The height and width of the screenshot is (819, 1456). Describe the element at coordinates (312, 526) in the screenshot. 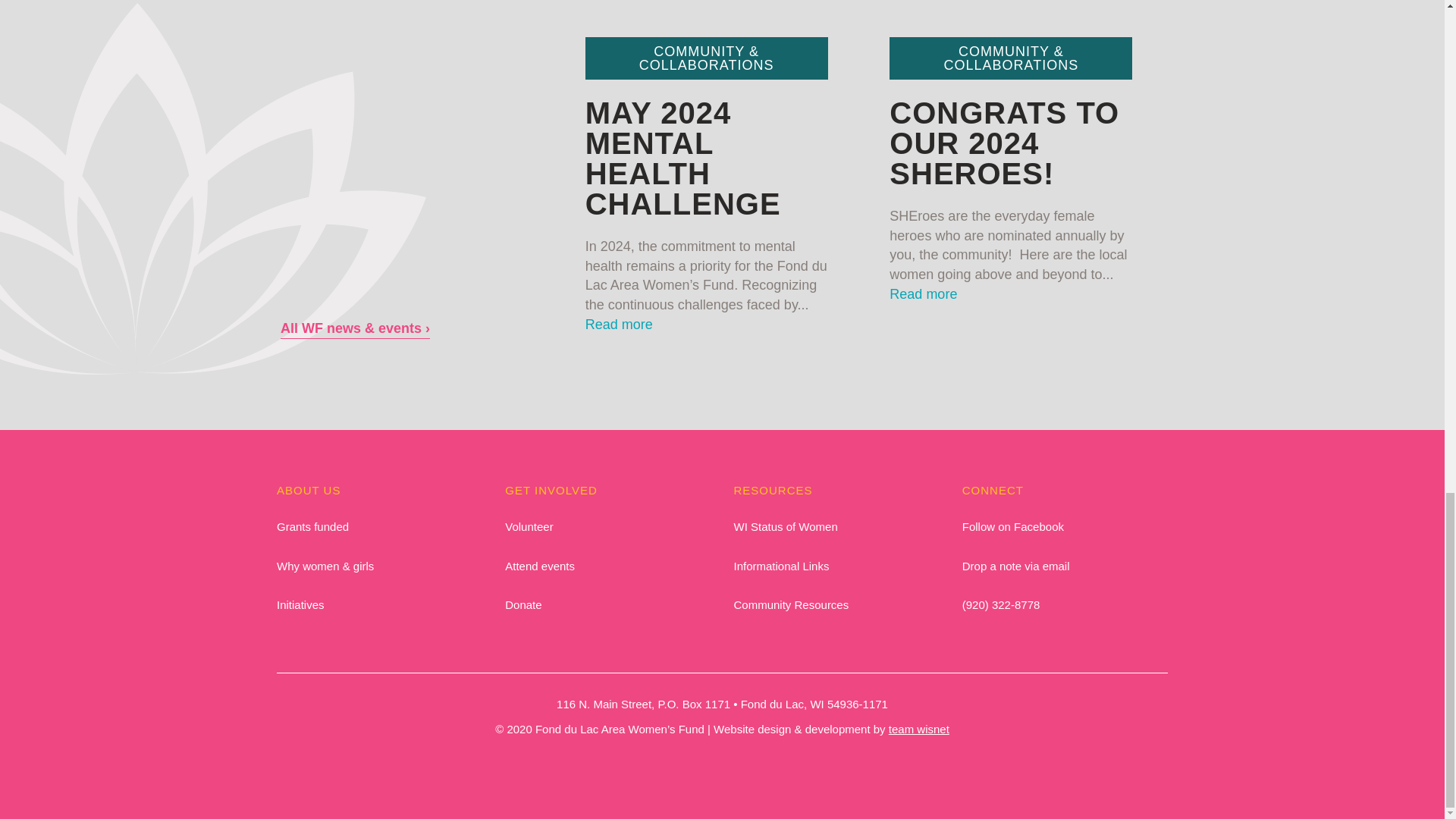

I see `Grants funded` at that location.